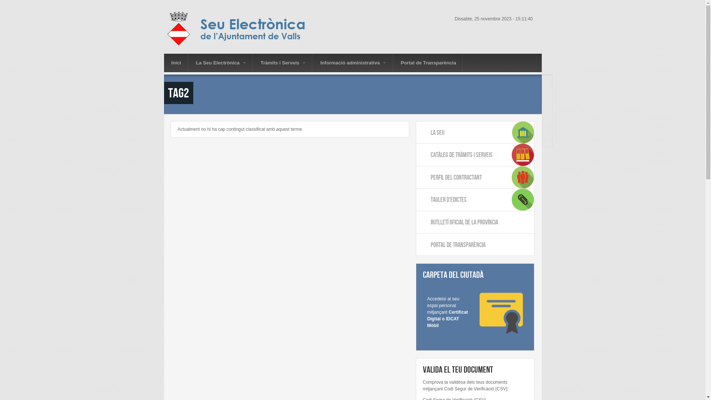 This screenshot has height=400, width=711. I want to click on  , so click(547, 119).